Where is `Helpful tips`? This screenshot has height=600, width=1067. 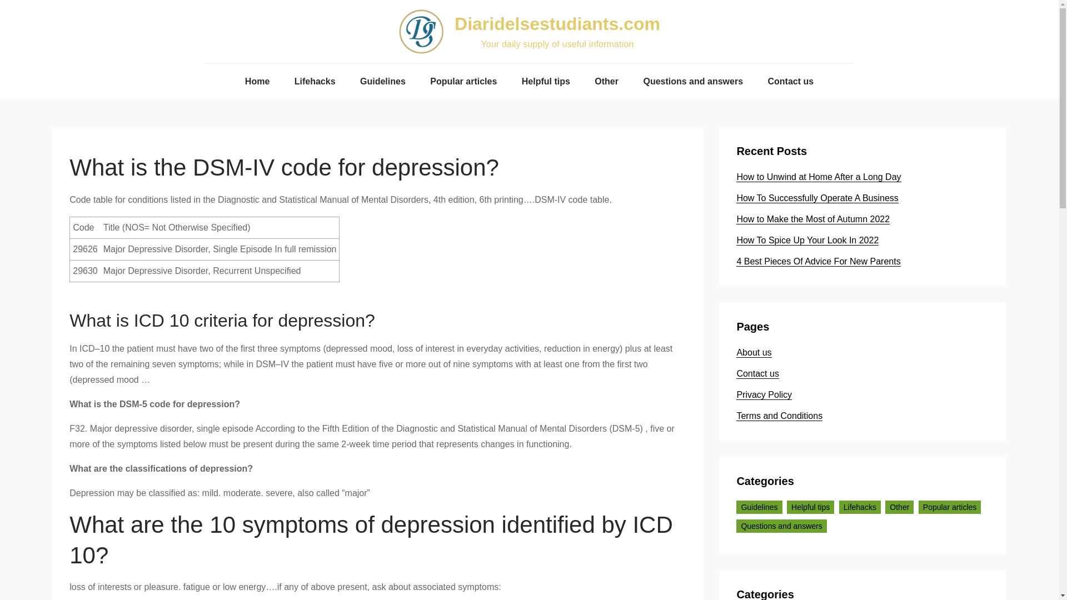 Helpful tips is located at coordinates (546, 81).